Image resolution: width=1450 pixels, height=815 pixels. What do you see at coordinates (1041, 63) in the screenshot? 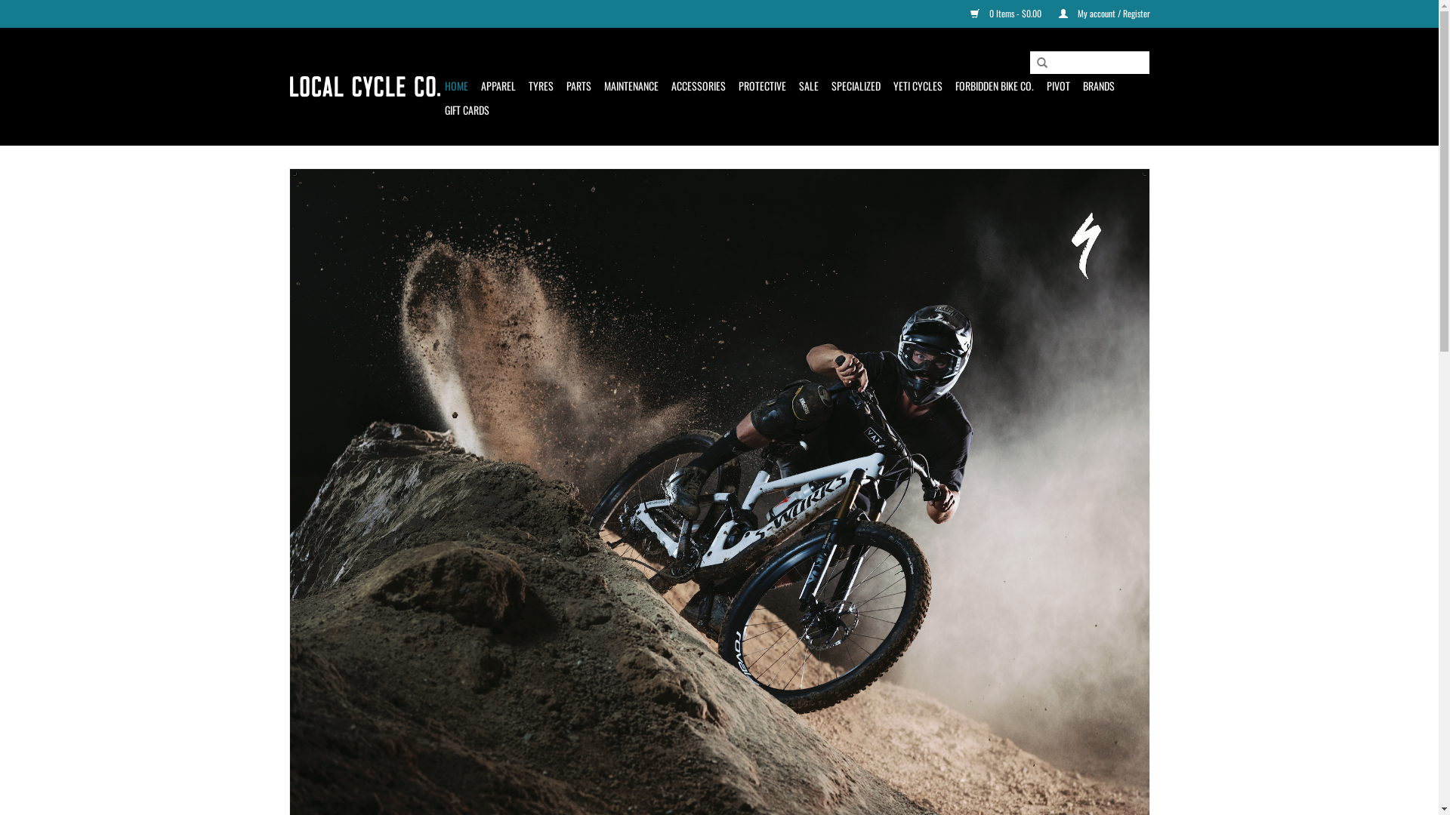
I see `Search` at bounding box center [1041, 63].